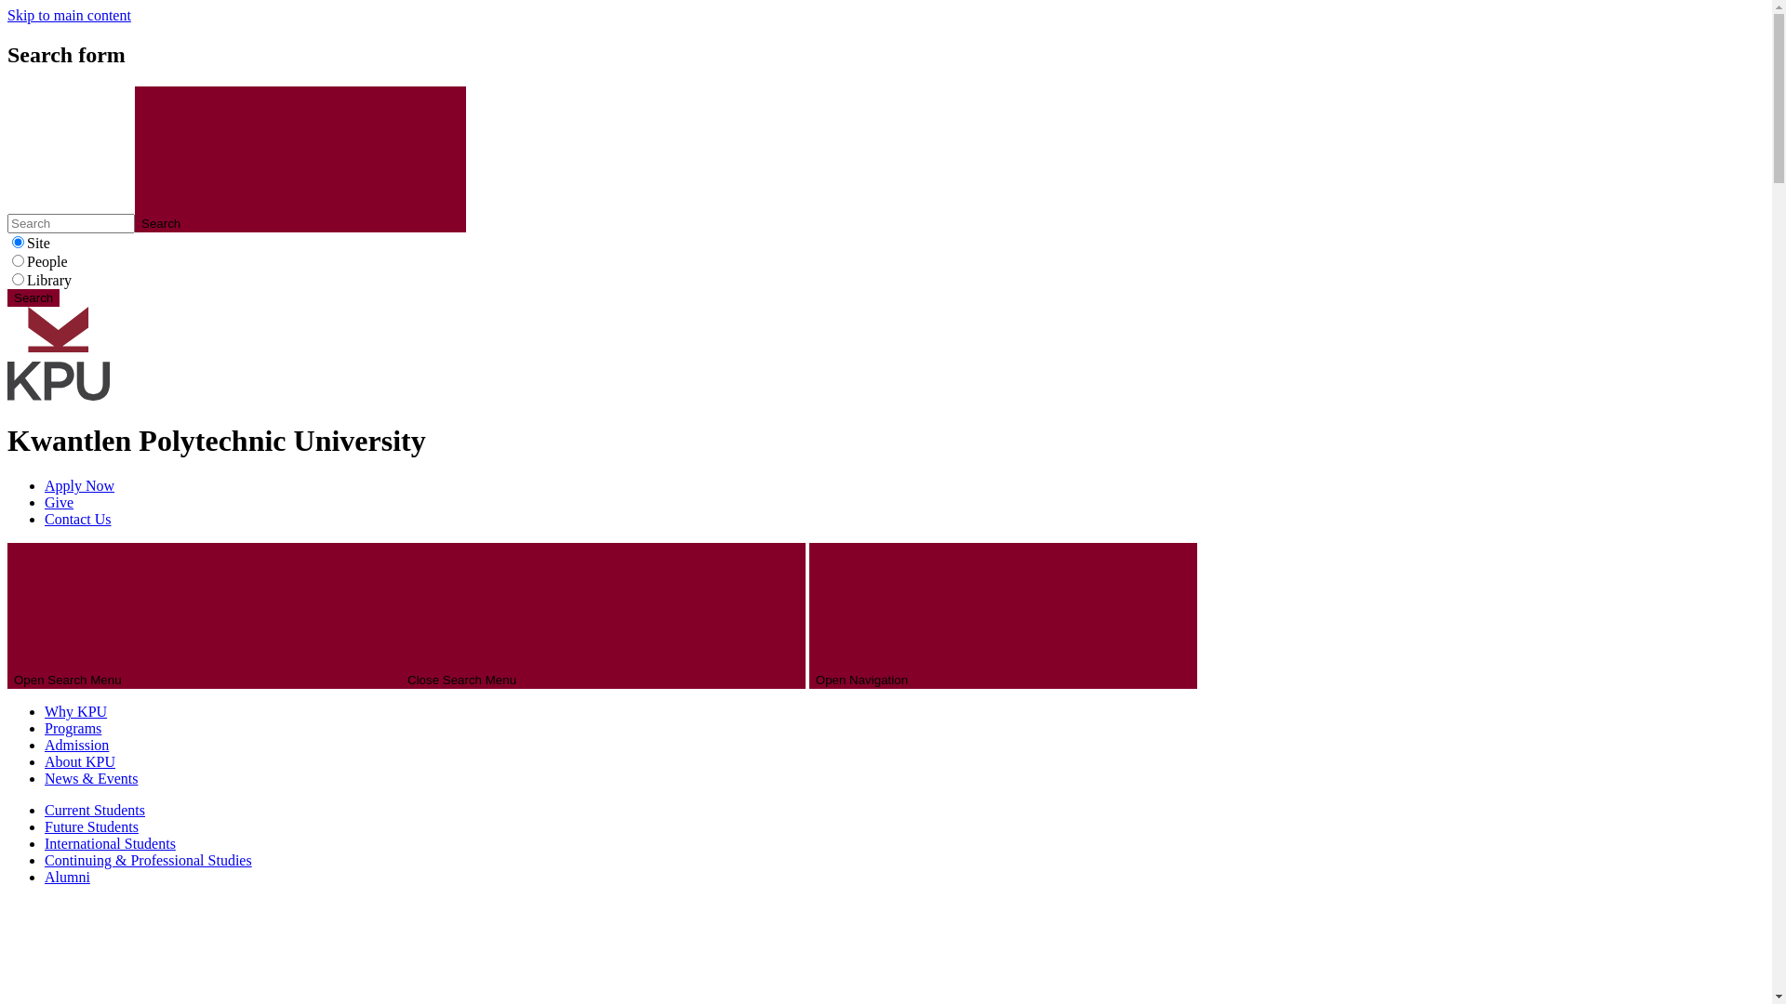  What do you see at coordinates (149, 861) in the screenshot?
I see `Continuing & Professional Studies` at bounding box center [149, 861].